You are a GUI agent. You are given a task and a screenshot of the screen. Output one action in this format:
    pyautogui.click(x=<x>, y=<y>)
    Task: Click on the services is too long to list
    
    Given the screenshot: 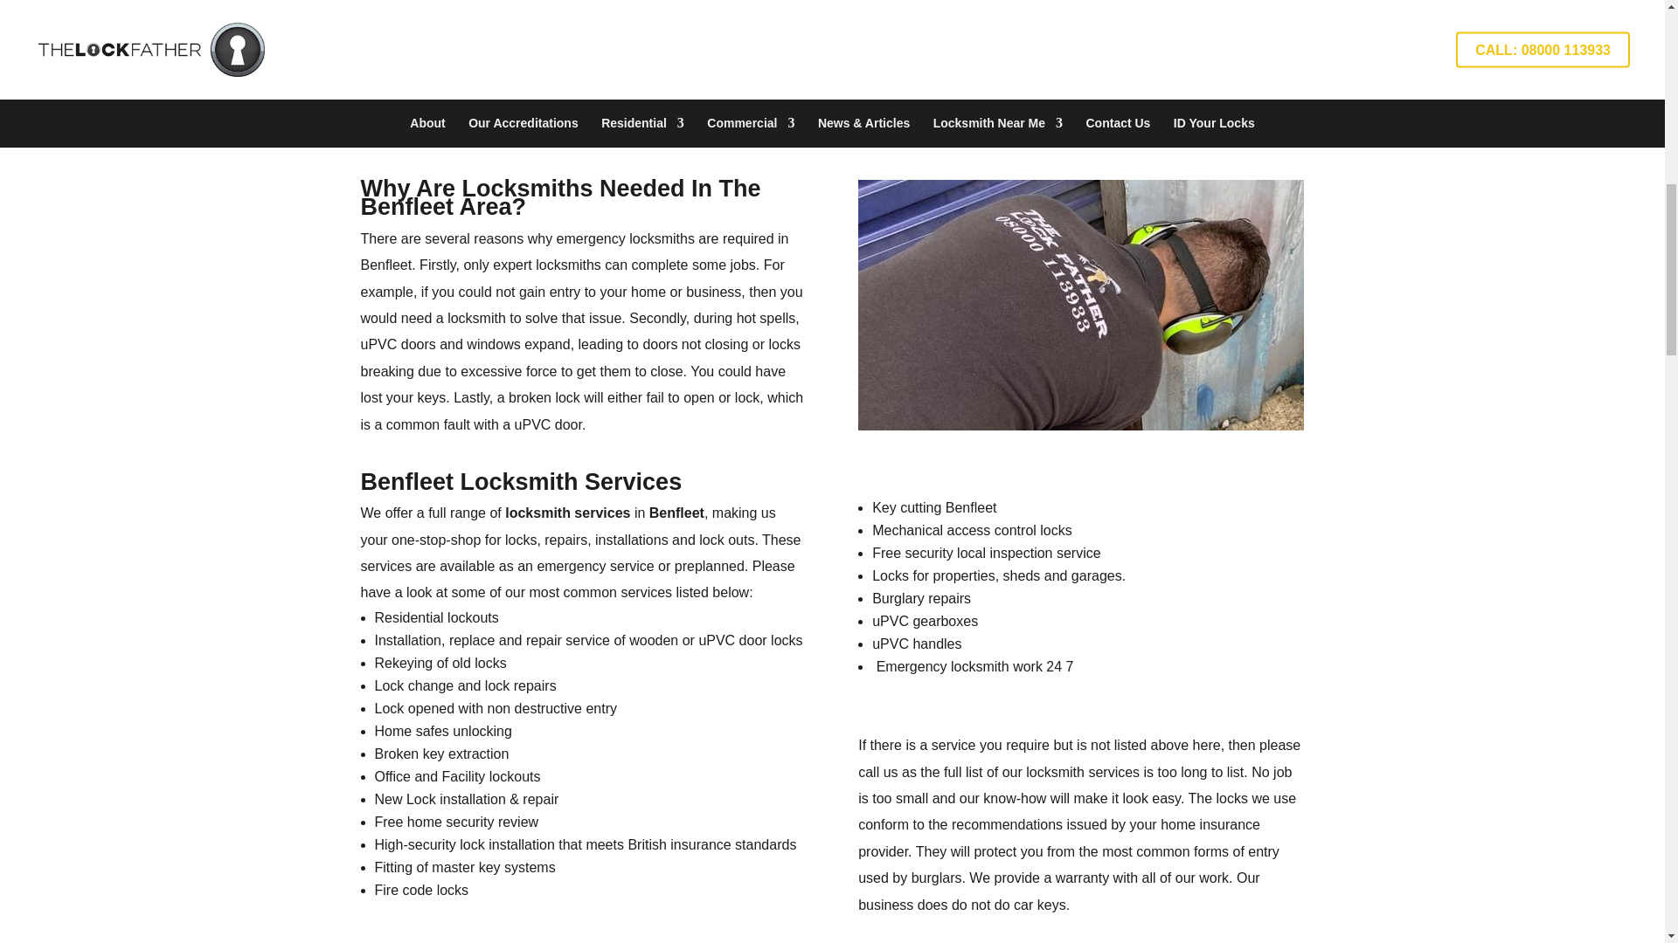 What is the action you would take?
    pyautogui.click(x=1165, y=772)
    